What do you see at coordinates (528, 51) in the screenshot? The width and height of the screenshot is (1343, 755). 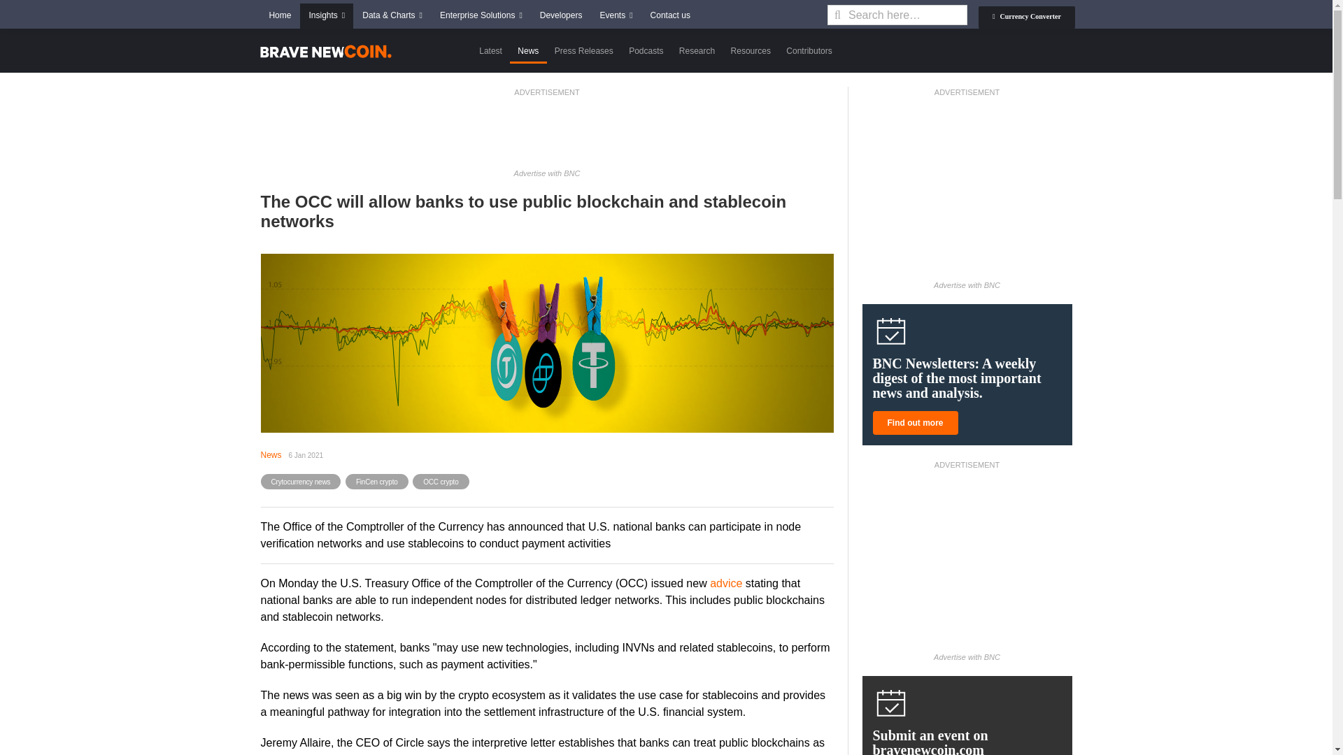 I see `News` at bounding box center [528, 51].